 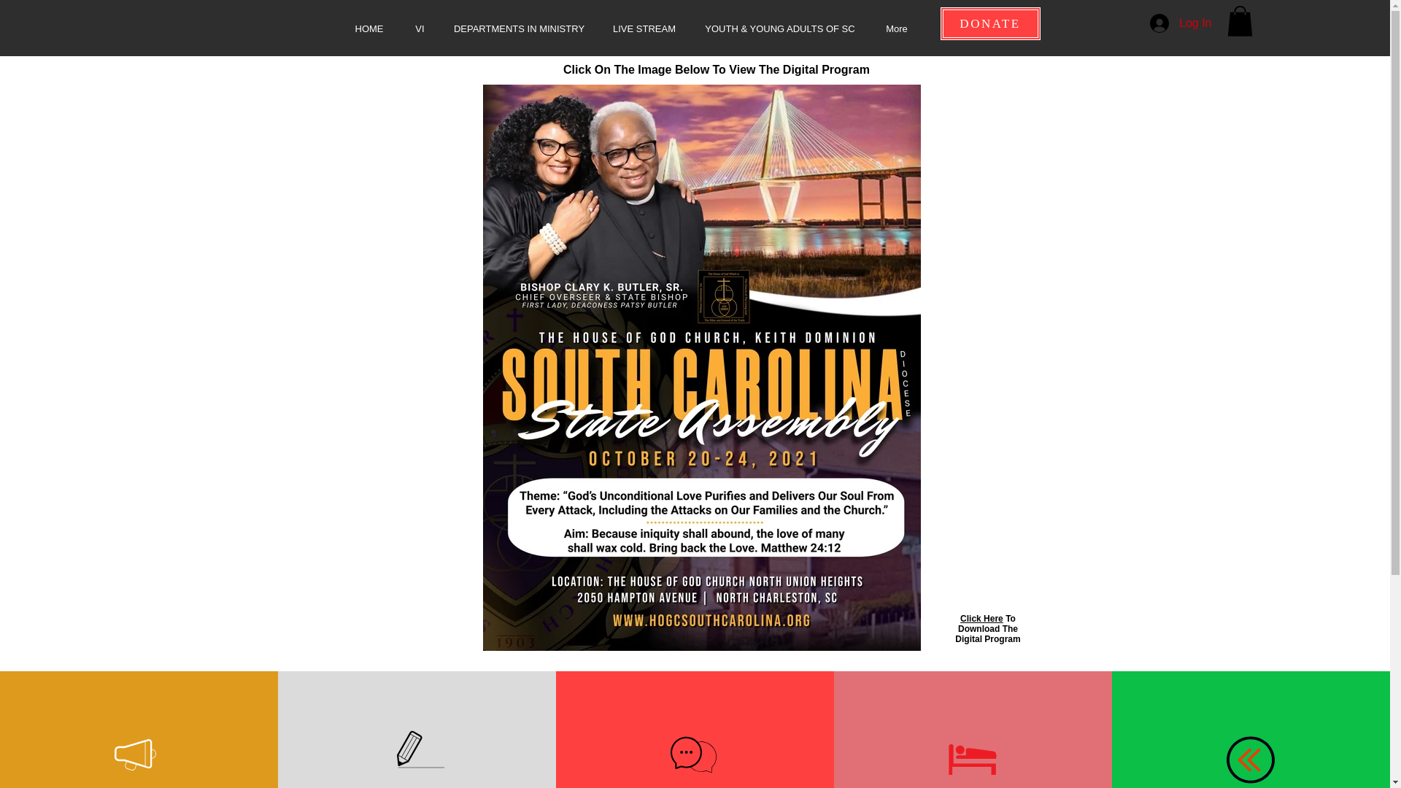 What do you see at coordinates (989, 23) in the screenshot?
I see `DONATE` at bounding box center [989, 23].